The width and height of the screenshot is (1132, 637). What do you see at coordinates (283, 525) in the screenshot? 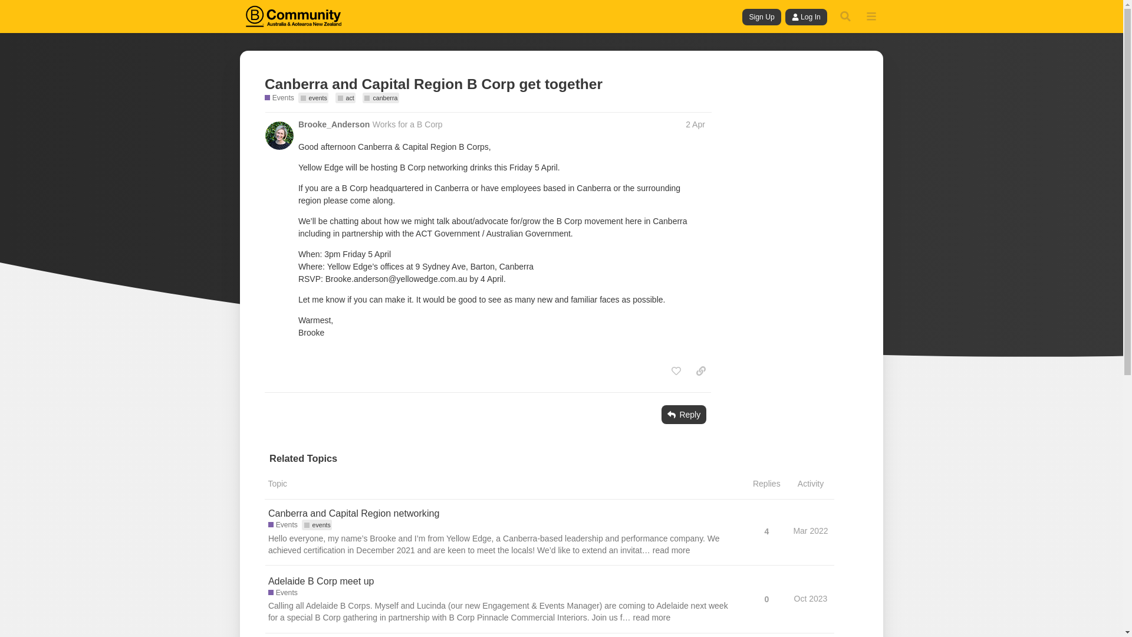
I see `Add or find an event near you.` at bounding box center [283, 525].